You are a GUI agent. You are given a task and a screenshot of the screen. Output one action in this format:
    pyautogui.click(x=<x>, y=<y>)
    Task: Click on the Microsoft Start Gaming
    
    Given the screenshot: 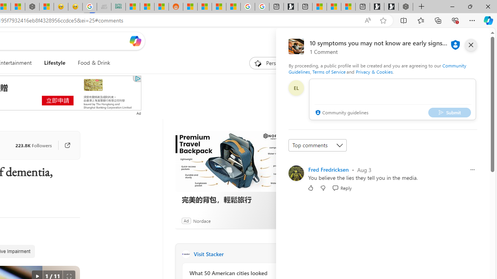 What is the action you would take?
    pyautogui.click(x=290, y=7)
    